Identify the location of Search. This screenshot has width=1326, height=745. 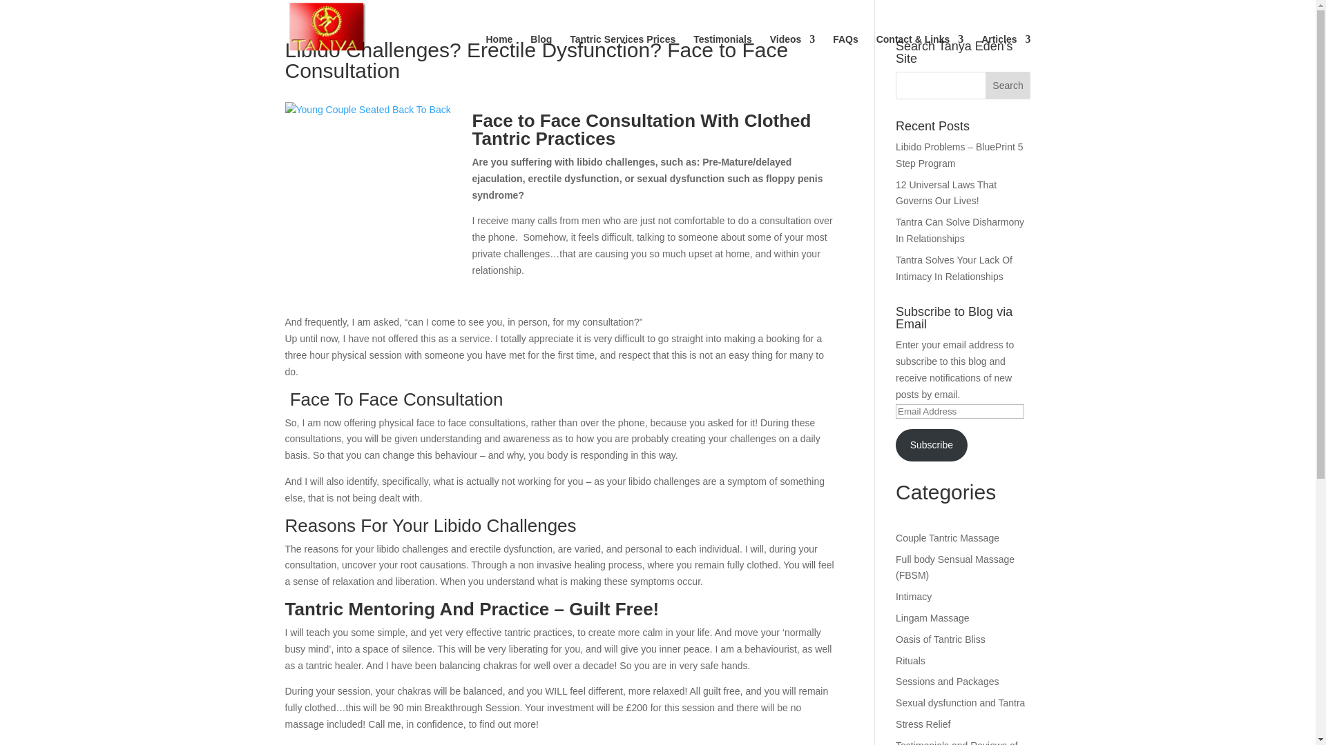
(1008, 85).